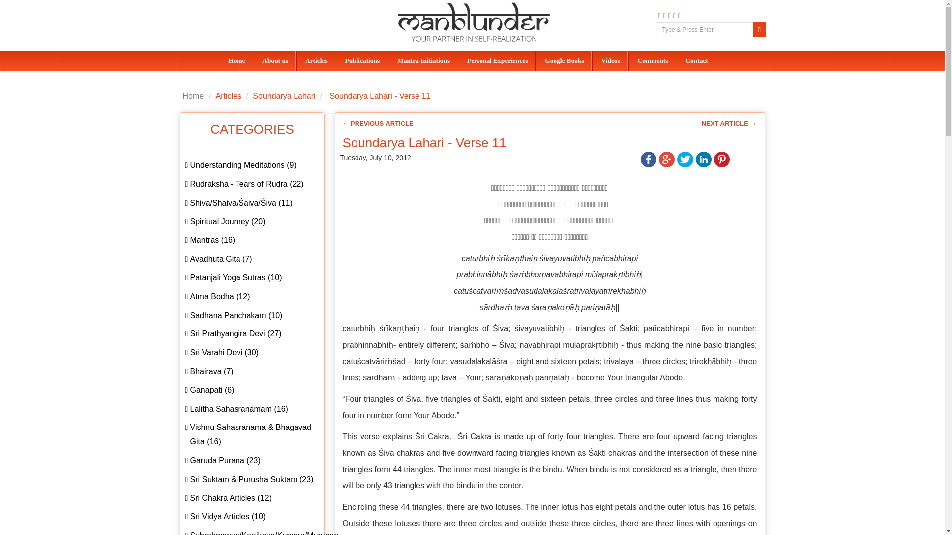 The image size is (952, 535). I want to click on Articles, so click(315, 60).